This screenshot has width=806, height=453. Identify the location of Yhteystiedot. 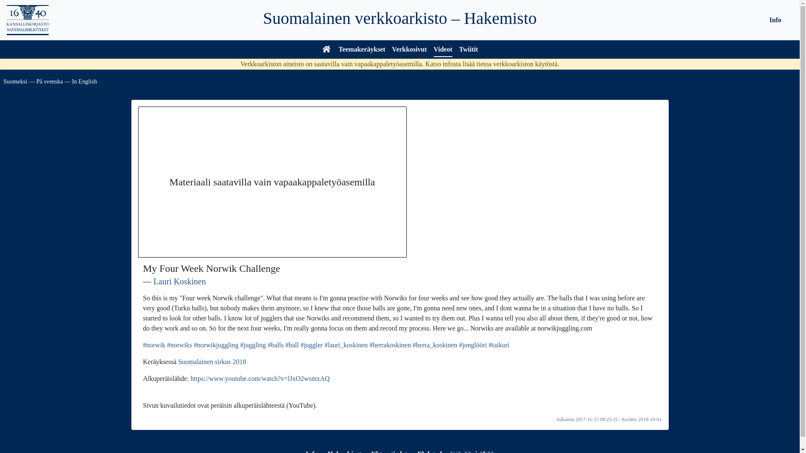
(389, 451).